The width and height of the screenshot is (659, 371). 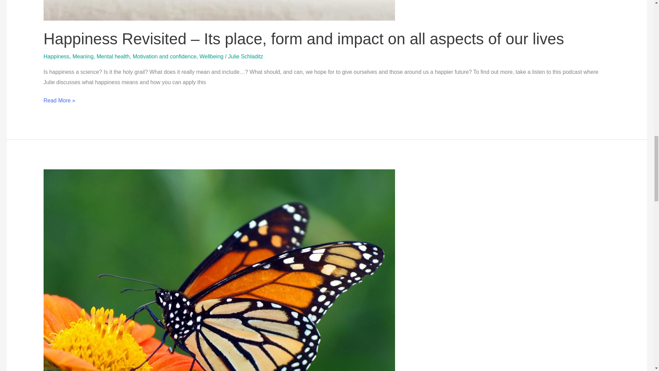 What do you see at coordinates (113, 56) in the screenshot?
I see `Mental health` at bounding box center [113, 56].